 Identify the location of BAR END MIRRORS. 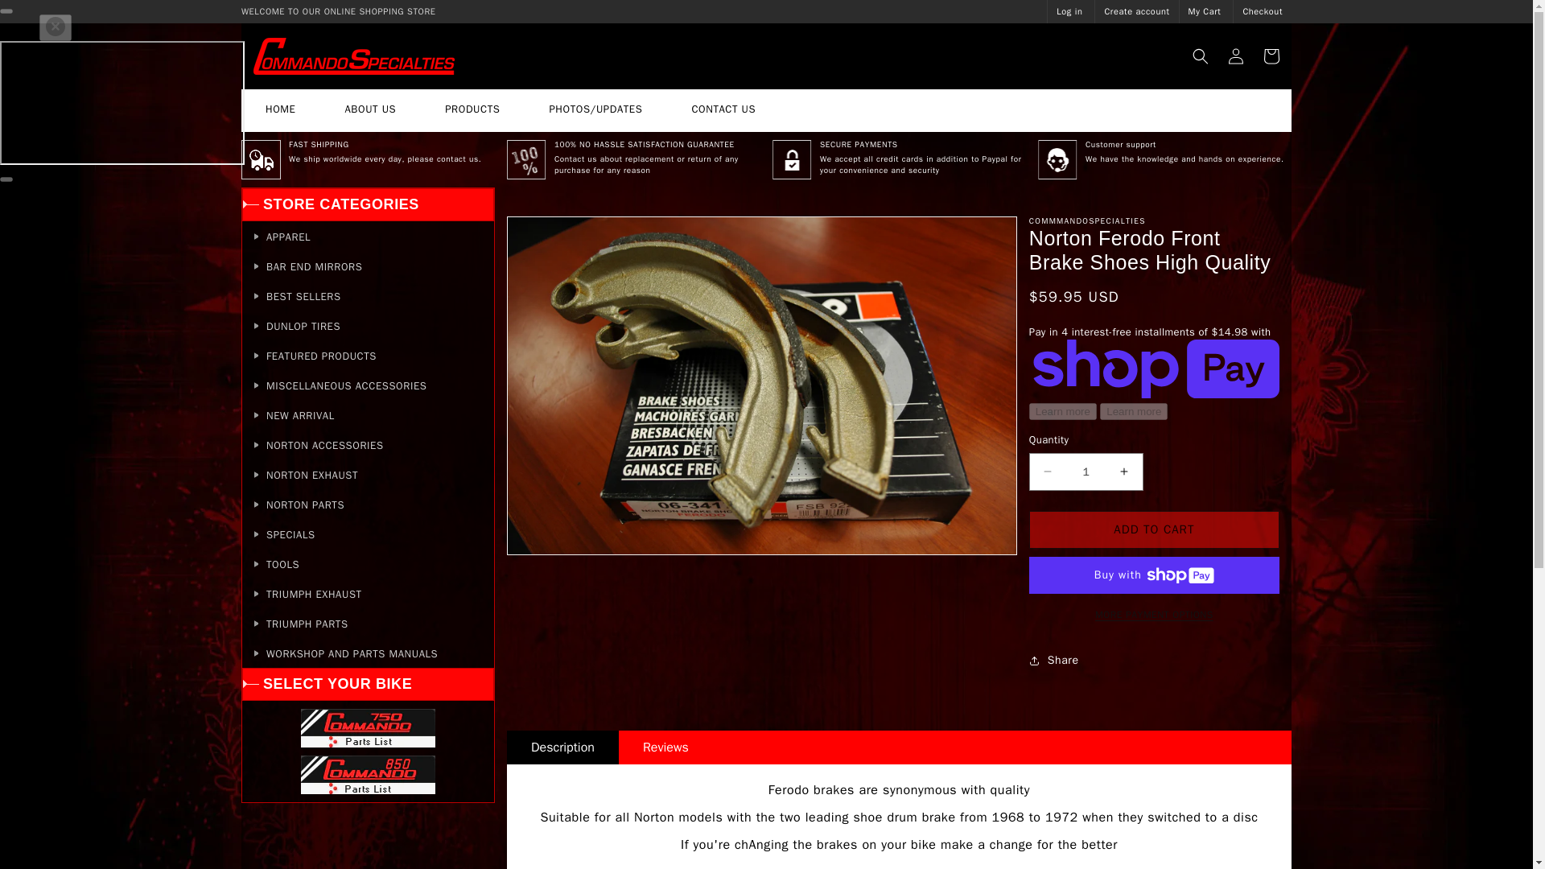
(369, 266).